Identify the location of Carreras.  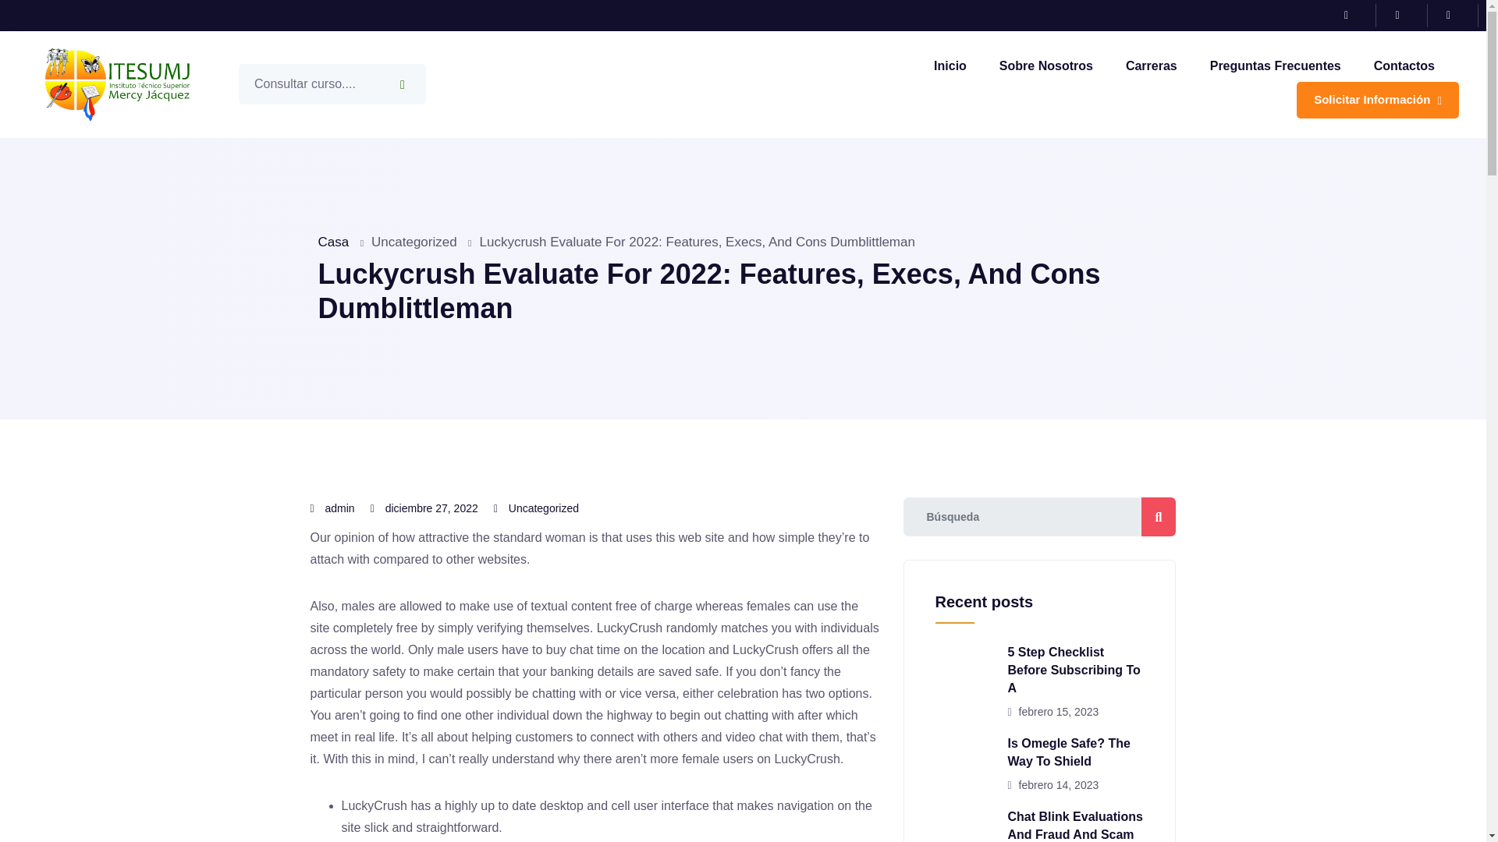
(1151, 65).